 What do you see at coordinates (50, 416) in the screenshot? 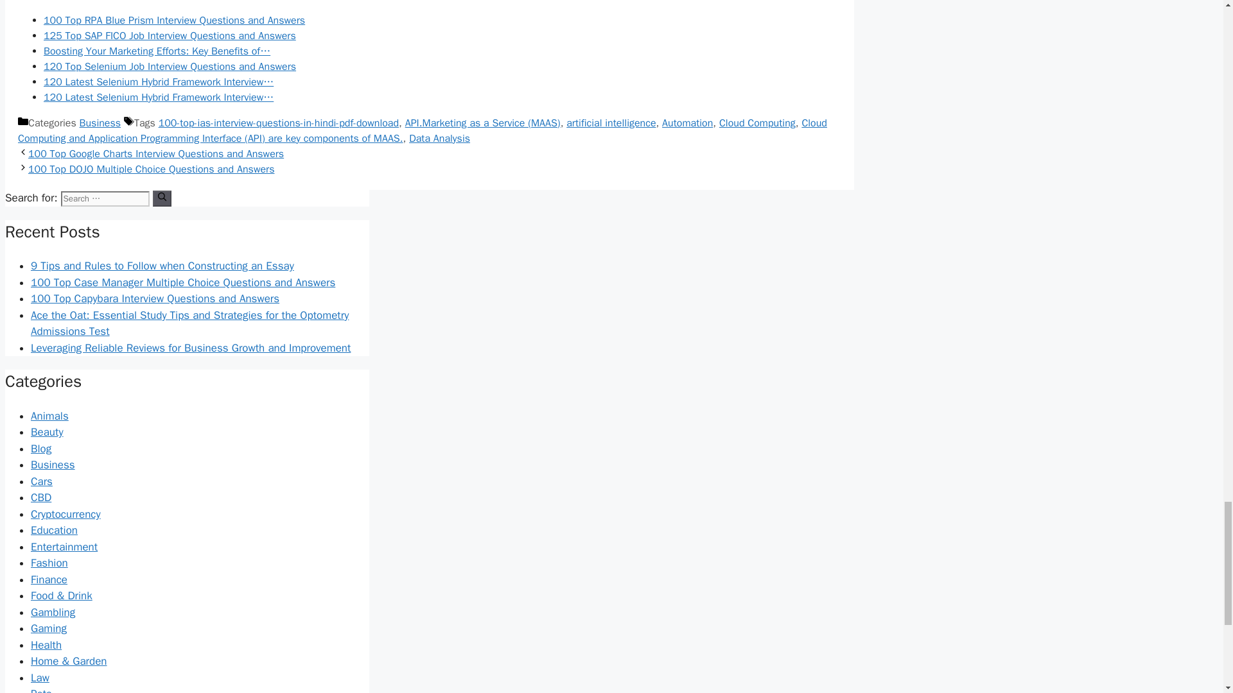
I see `Animals` at bounding box center [50, 416].